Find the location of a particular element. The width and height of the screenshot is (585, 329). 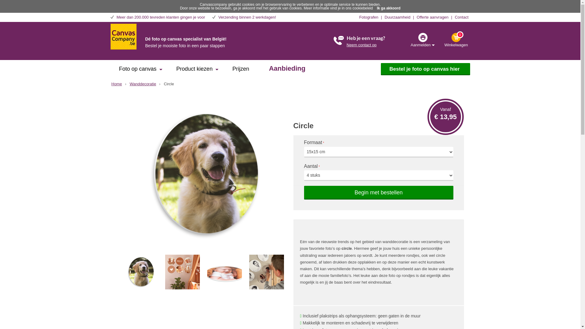

Home is located at coordinates (117, 84).